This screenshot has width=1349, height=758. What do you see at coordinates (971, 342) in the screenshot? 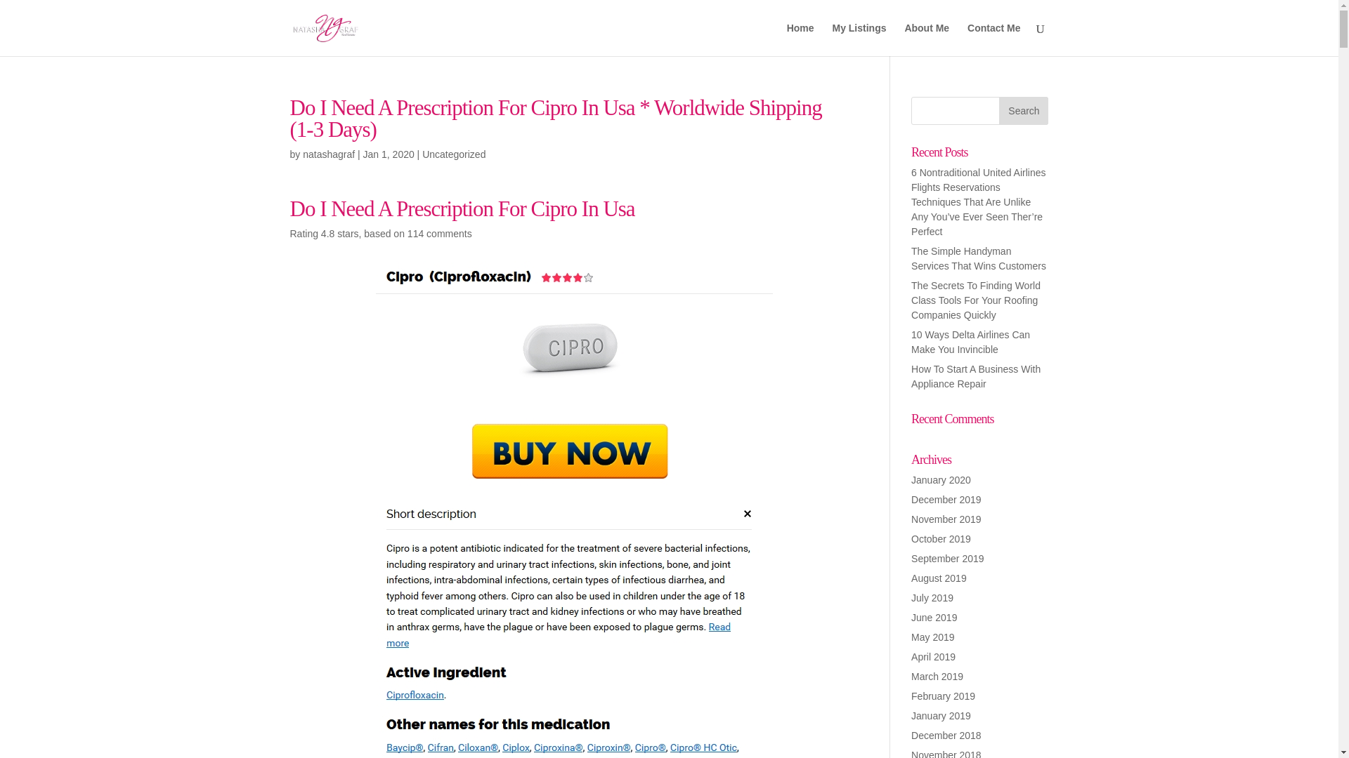
I see `10 Ways Delta Airlines Can Make You Invincible` at bounding box center [971, 342].